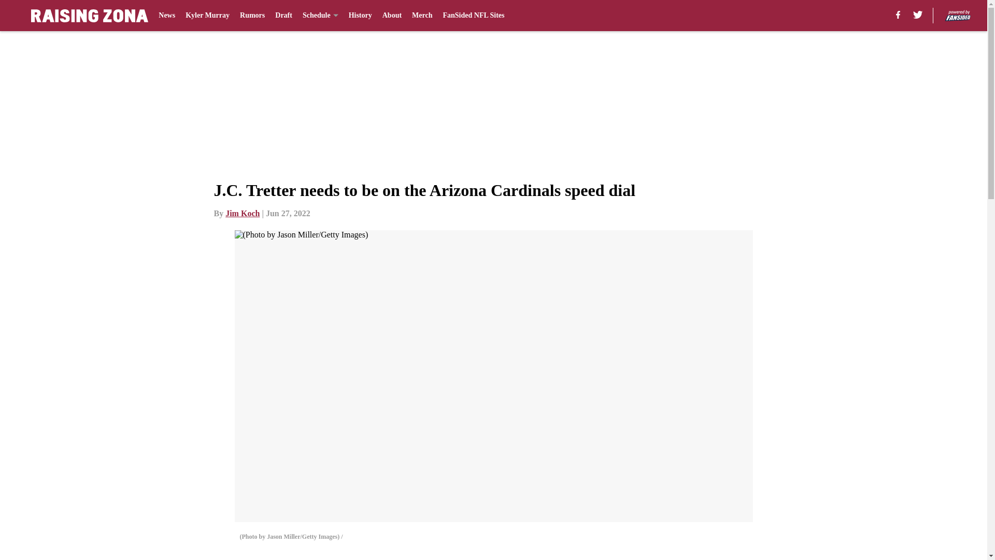  I want to click on Draft, so click(284, 16).